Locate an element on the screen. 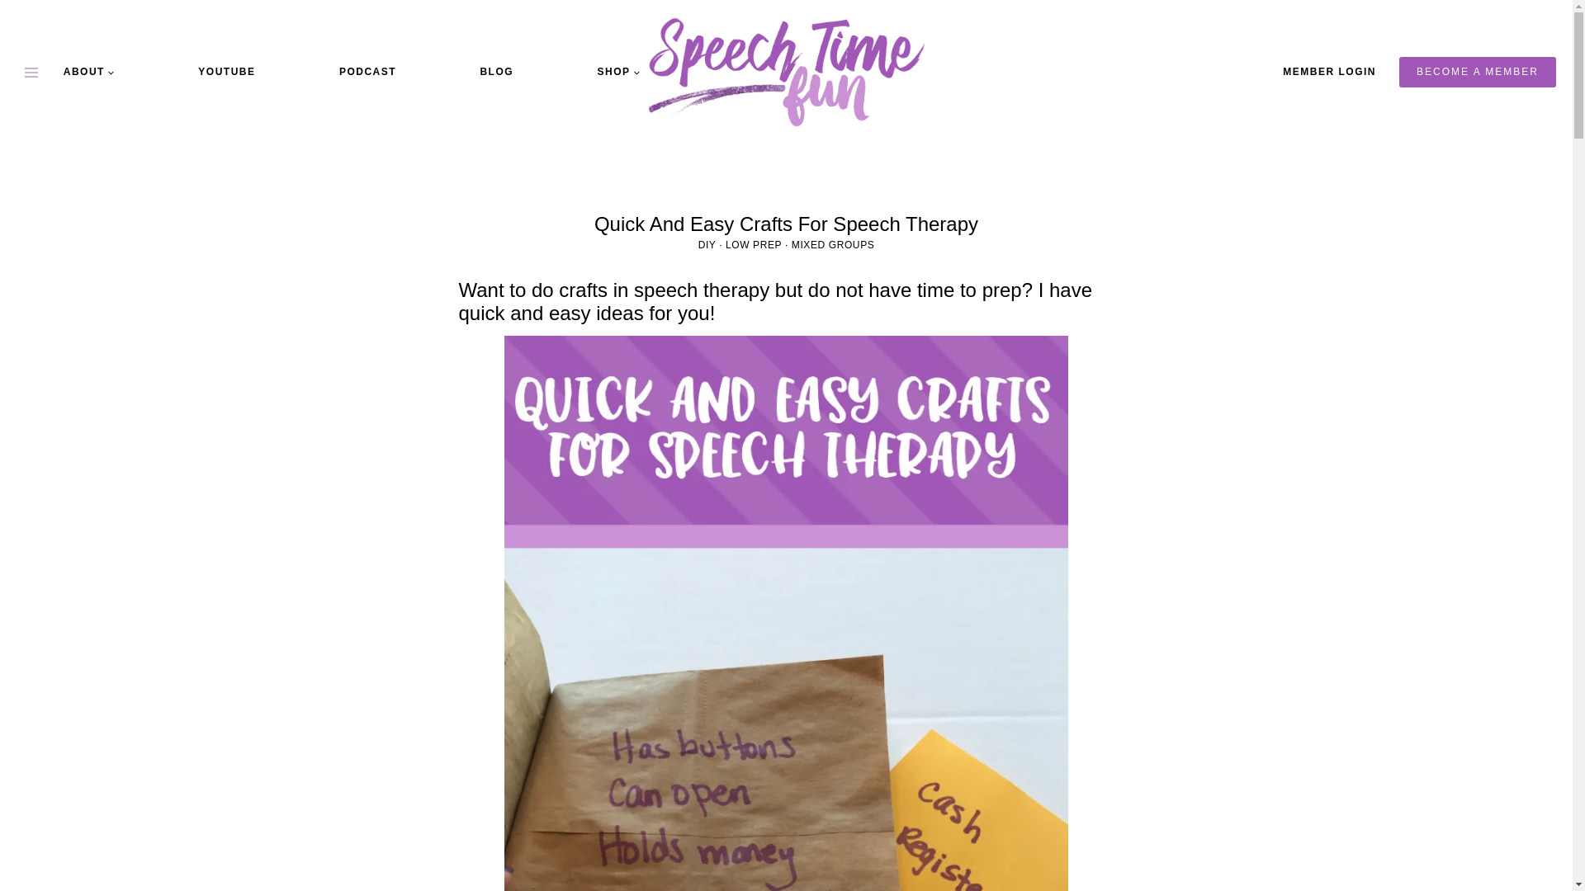 The width and height of the screenshot is (1585, 891). BECOME A MEMBER is located at coordinates (1478, 71).